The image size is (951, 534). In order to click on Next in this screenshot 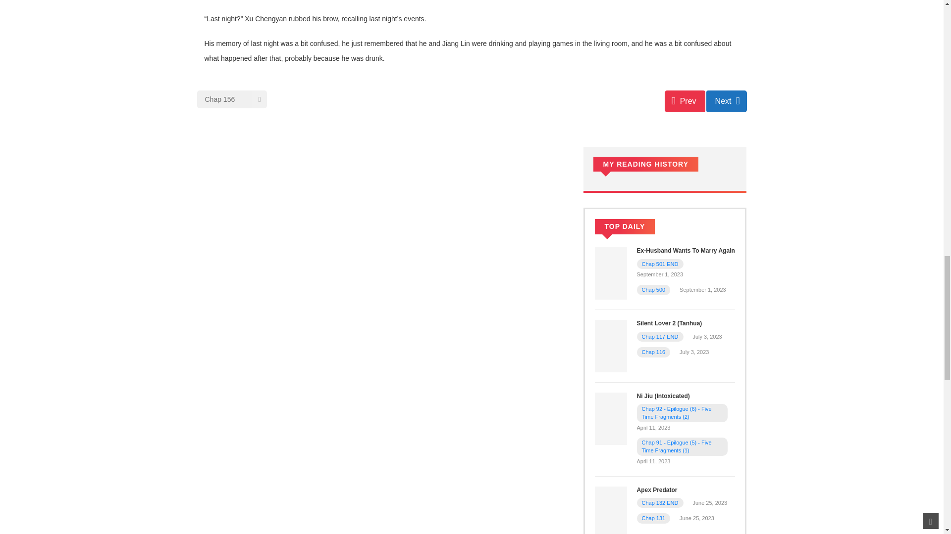, I will do `click(726, 101)`.